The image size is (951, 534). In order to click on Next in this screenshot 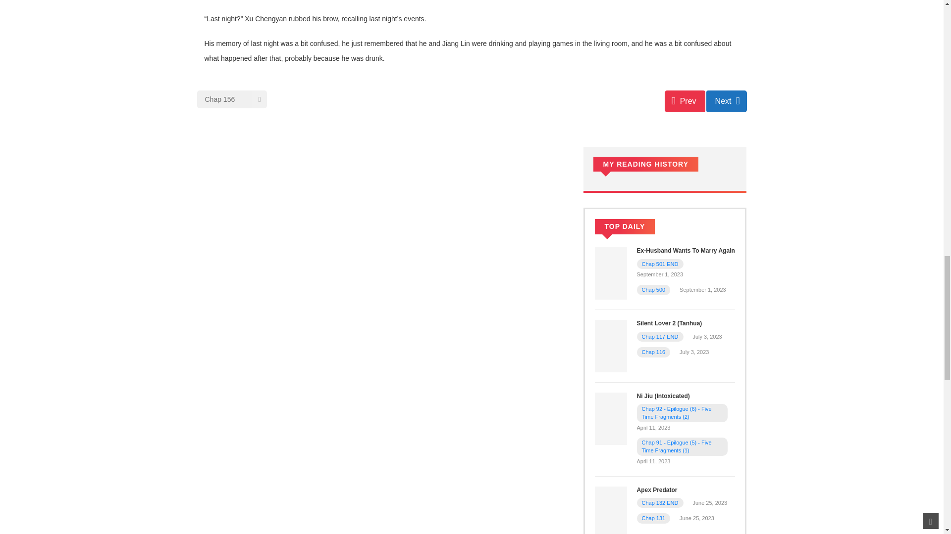, I will do `click(726, 101)`.